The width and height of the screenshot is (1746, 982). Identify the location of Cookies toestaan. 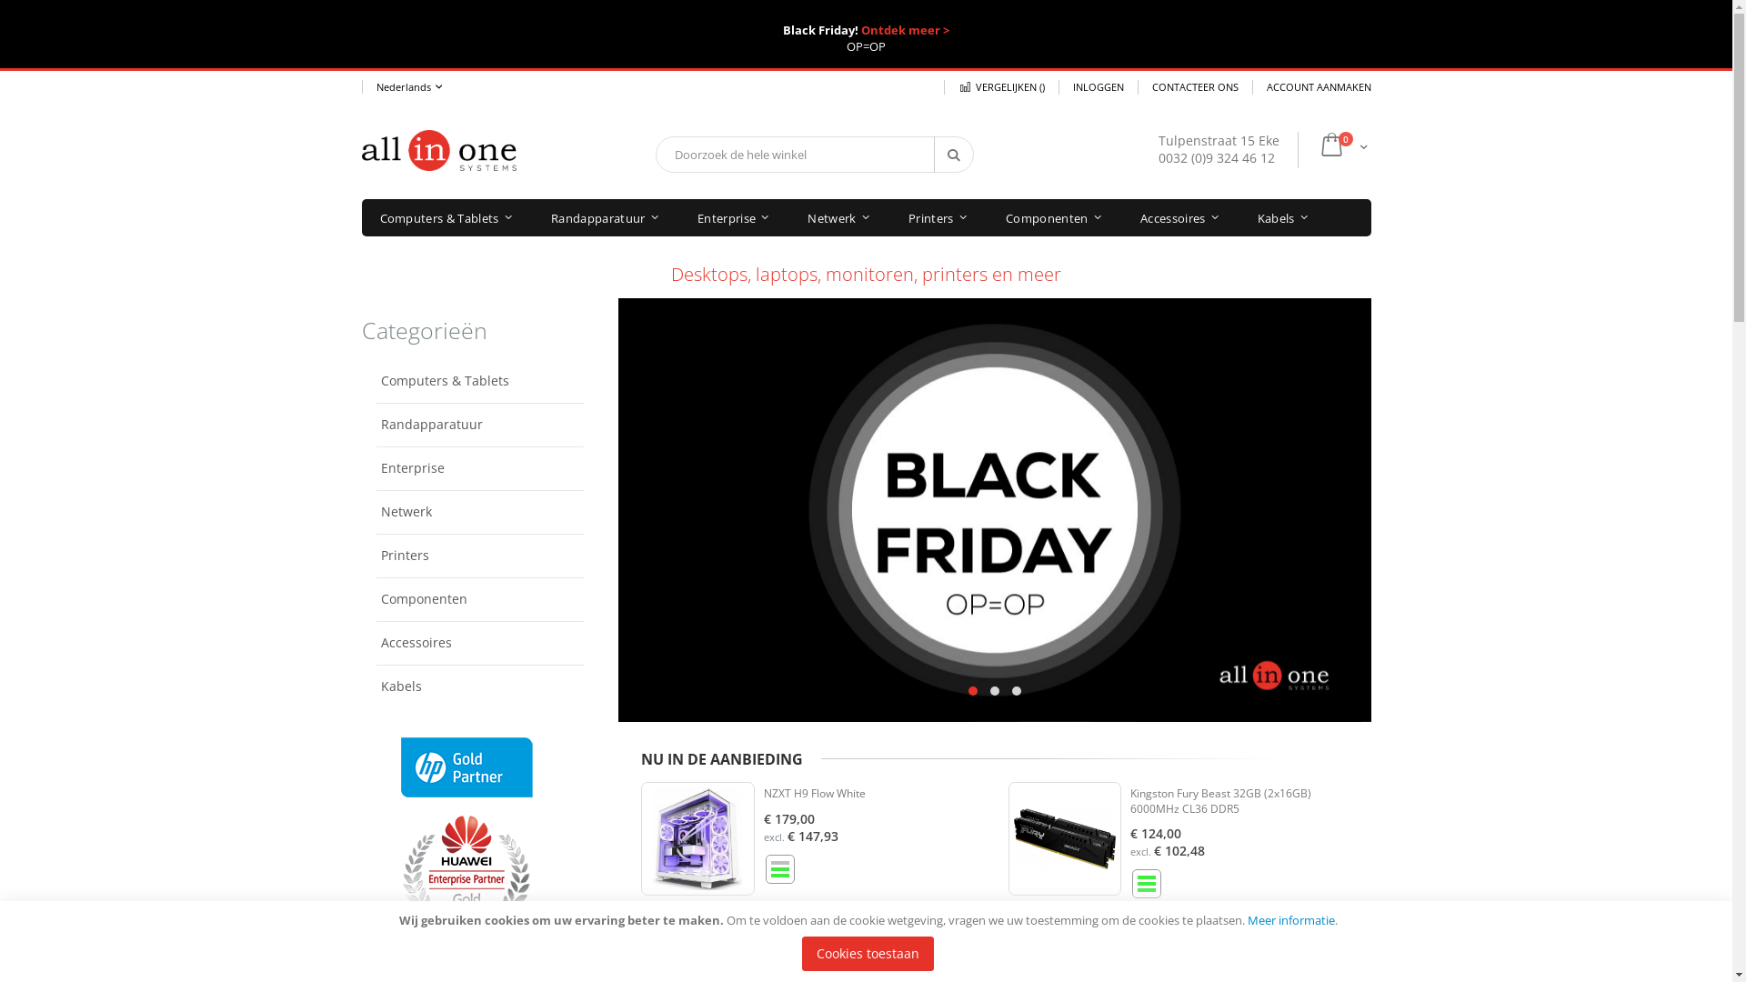
(868, 954).